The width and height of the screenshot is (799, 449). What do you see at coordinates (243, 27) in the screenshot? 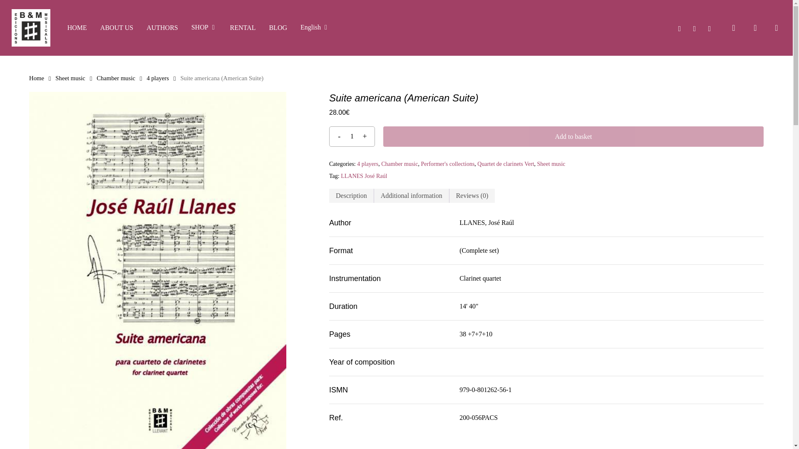
I see `RENTAL` at bounding box center [243, 27].